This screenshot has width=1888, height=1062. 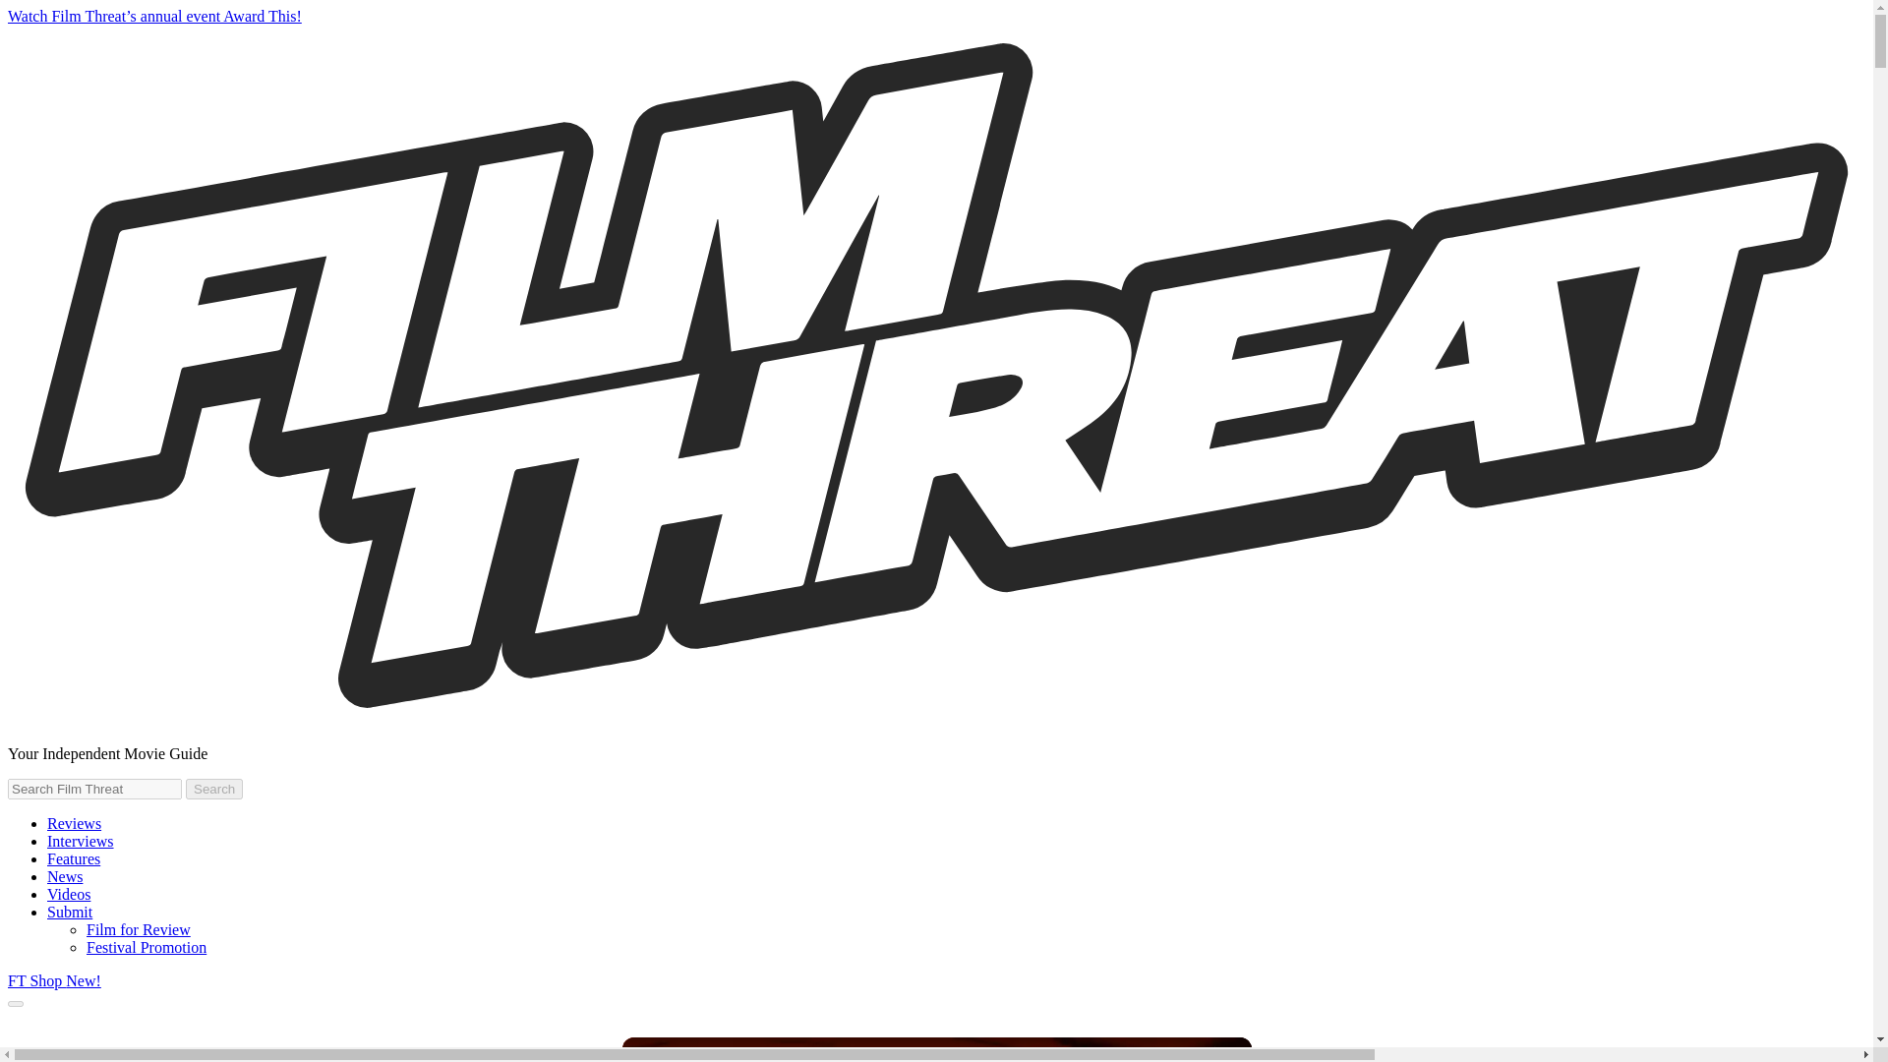 What do you see at coordinates (70, 913) in the screenshot?
I see `Submit` at bounding box center [70, 913].